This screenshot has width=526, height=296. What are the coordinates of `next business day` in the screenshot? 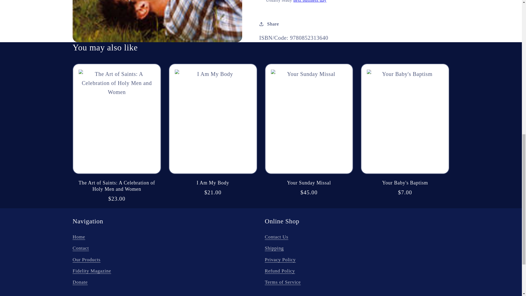 It's located at (310, 1).